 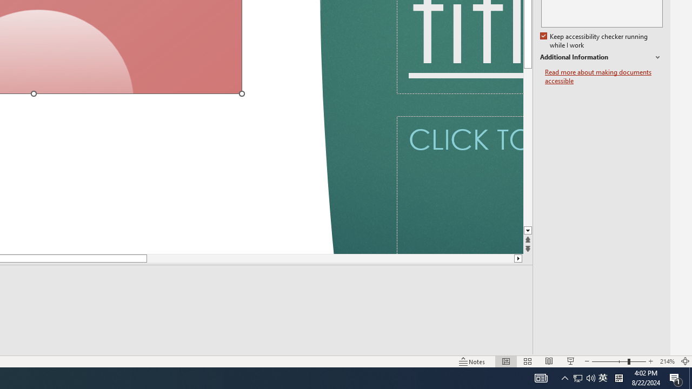 I want to click on Page down, so click(x=309, y=258).